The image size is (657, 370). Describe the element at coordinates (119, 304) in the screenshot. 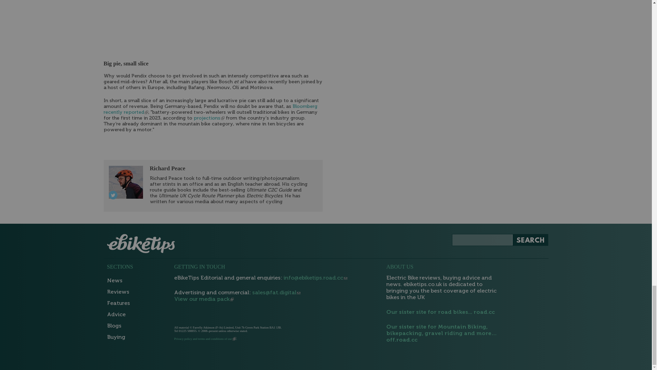

I see `Features` at that location.